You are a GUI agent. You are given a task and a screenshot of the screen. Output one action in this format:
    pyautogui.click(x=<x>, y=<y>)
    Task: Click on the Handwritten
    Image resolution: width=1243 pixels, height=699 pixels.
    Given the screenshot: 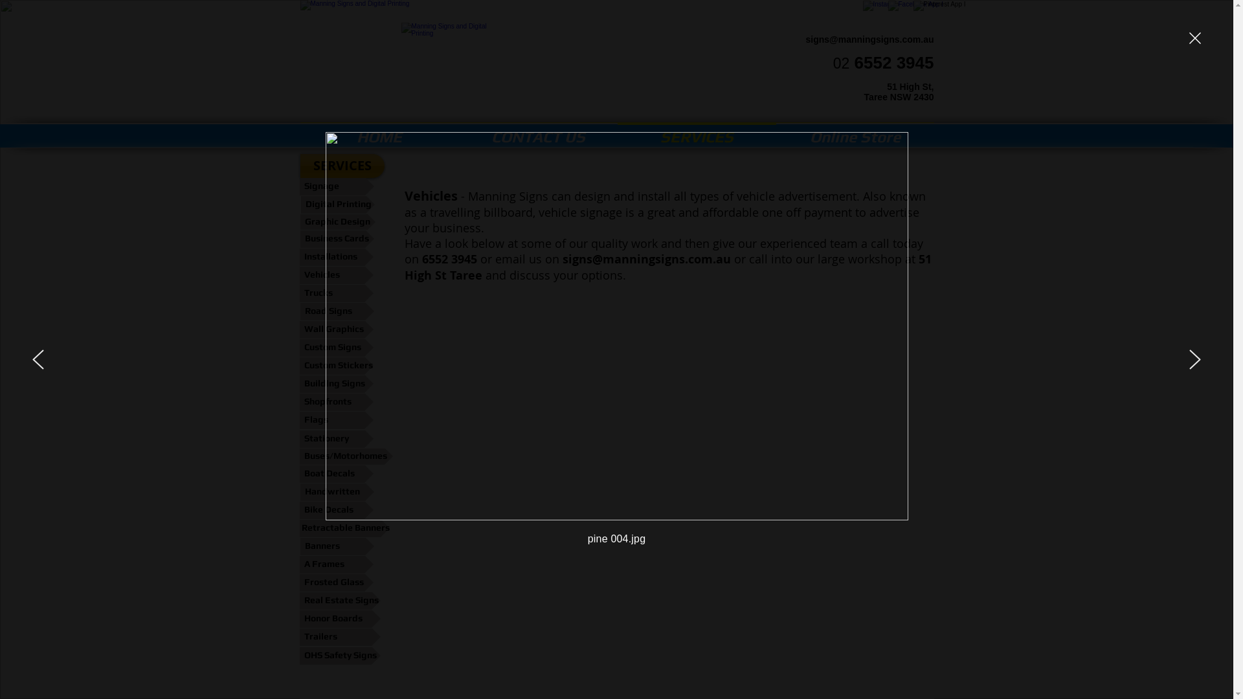 What is the action you would take?
    pyautogui.click(x=337, y=492)
    